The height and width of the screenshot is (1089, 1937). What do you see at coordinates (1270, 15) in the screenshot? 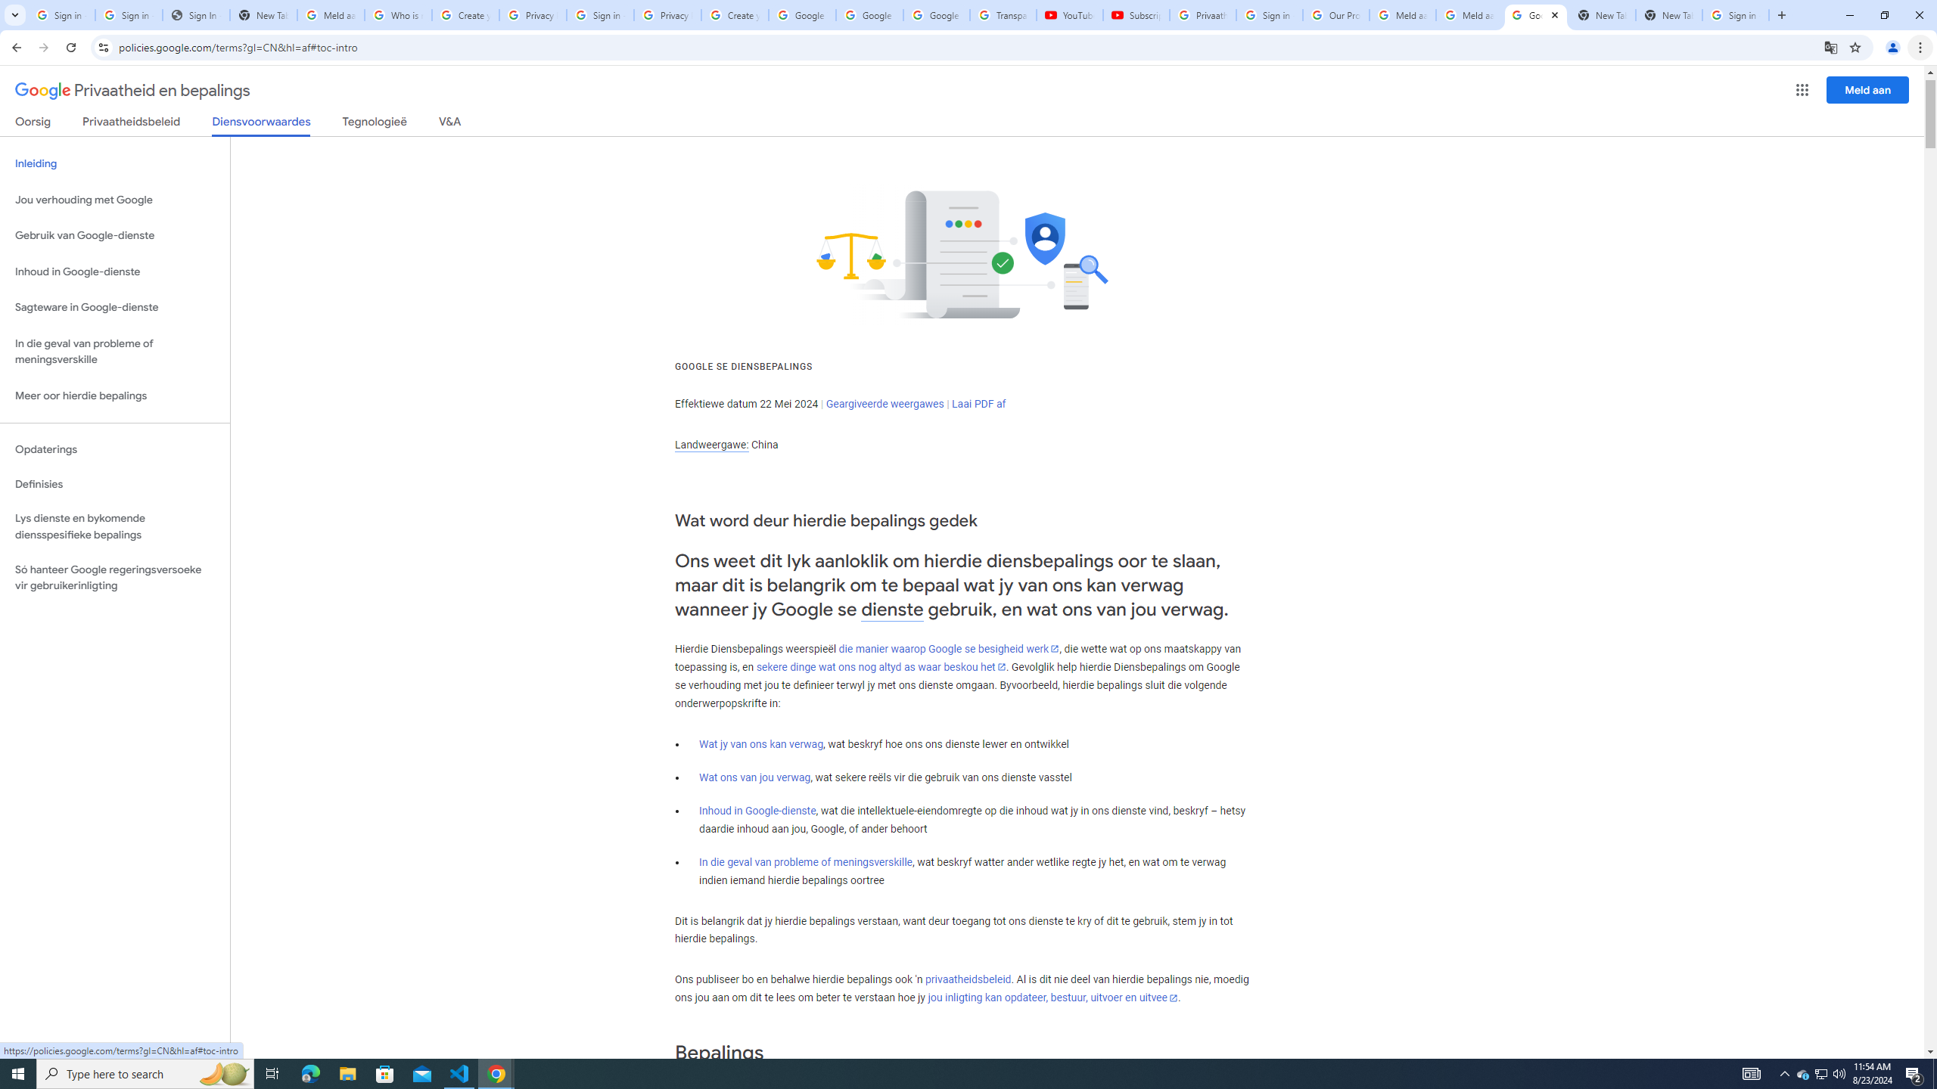
I see `Sign in - Google Accounts` at bounding box center [1270, 15].